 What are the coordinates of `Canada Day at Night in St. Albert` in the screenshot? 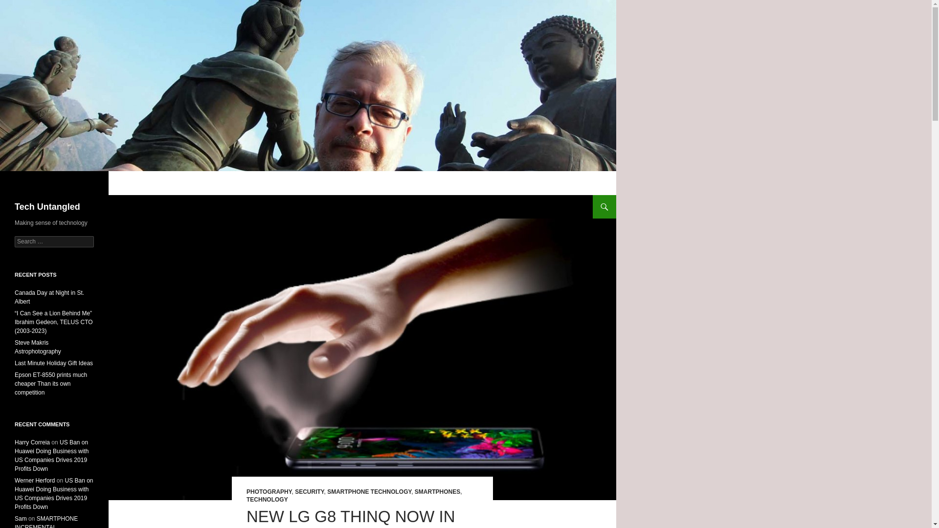 It's located at (49, 297).